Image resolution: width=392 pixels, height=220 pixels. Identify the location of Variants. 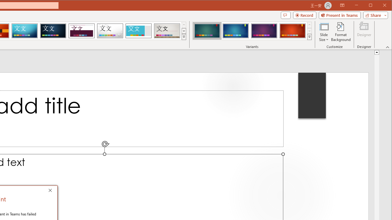
(309, 37).